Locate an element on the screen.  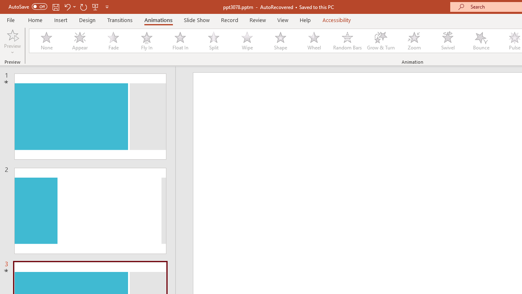
Split is located at coordinates (213, 41).